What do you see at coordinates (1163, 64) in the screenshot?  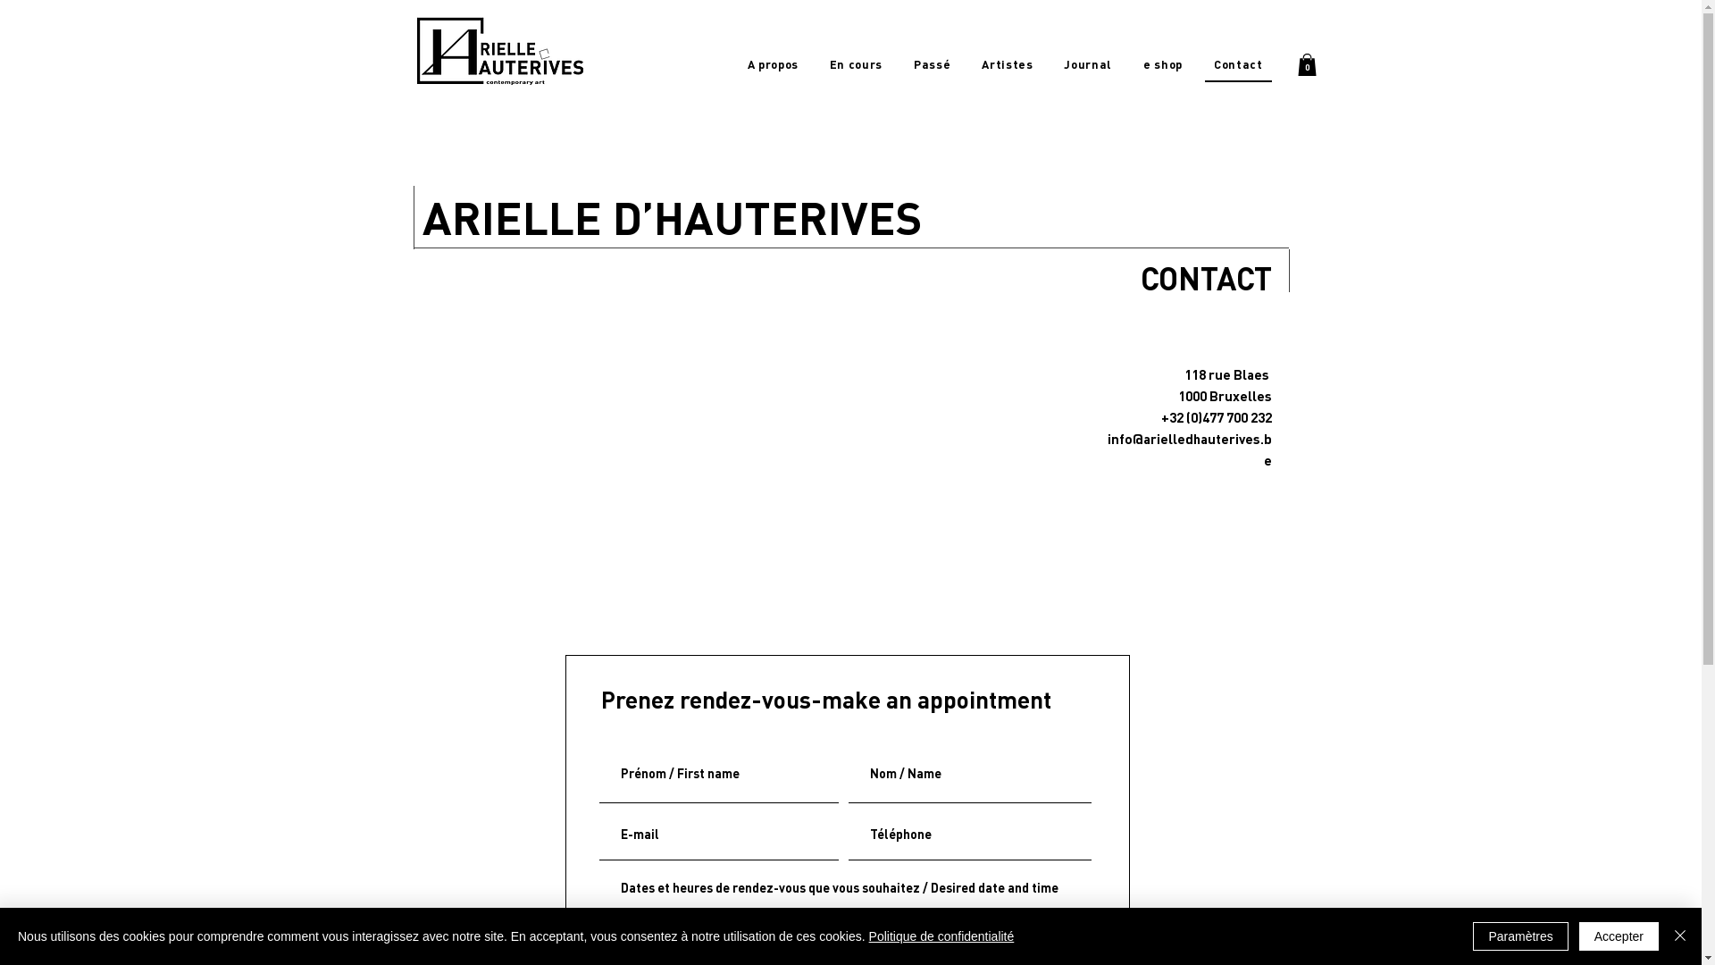 I see `e shop` at bounding box center [1163, 64].